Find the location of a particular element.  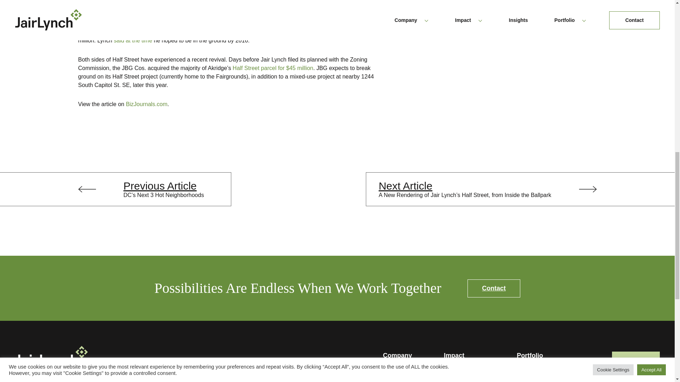

Contact is located at coordinates (494, 288).